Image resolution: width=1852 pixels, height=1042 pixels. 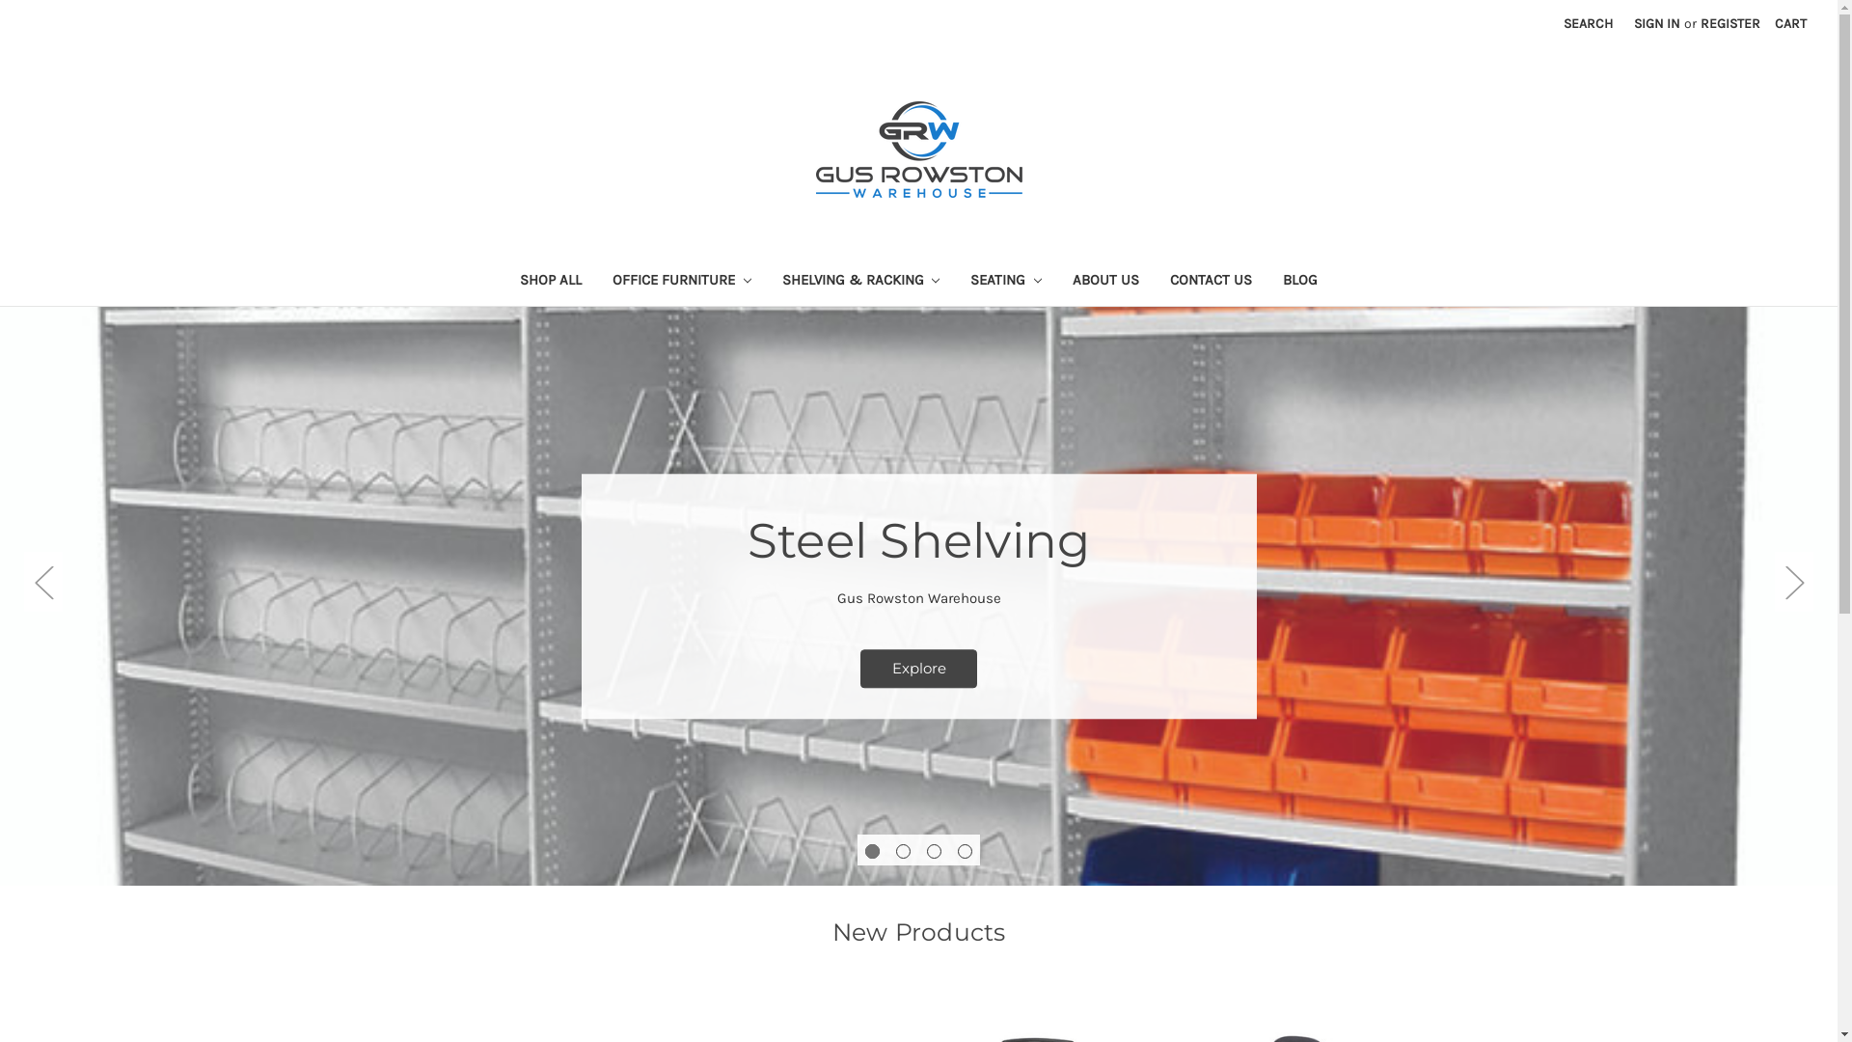 What do you see at coordinates (872, 851) in the screenshot?
I see `1` at bounding box center [872, 851].